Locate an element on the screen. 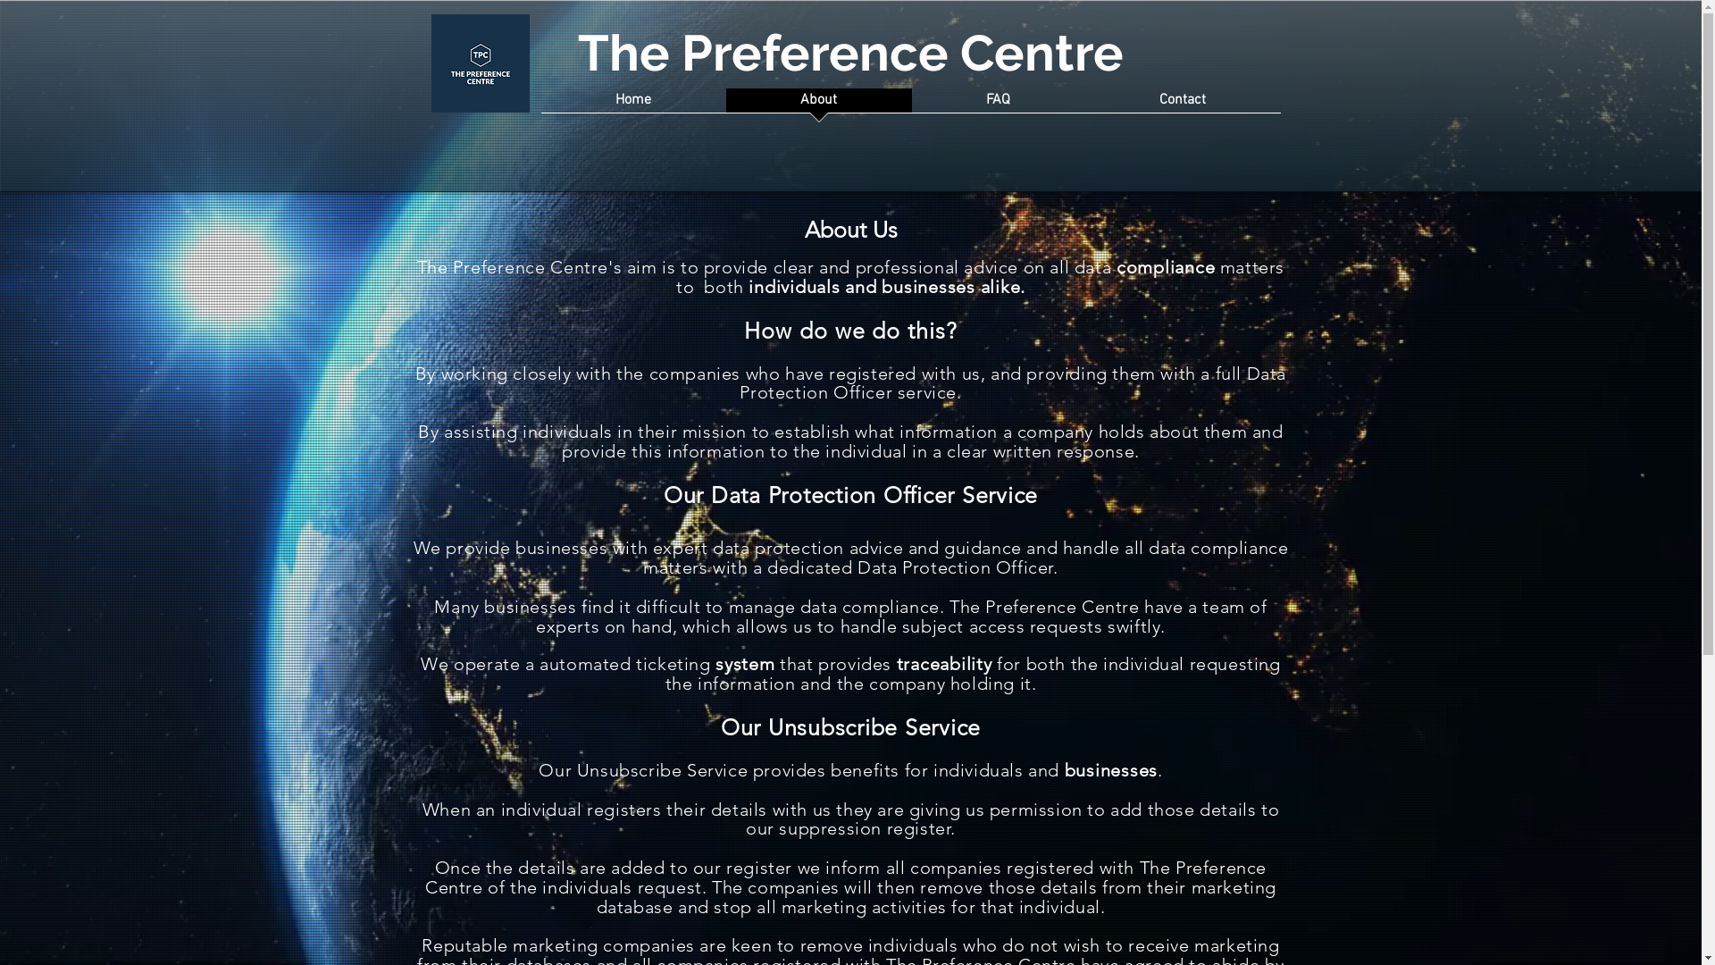  About is located at coordinates (818, 106).